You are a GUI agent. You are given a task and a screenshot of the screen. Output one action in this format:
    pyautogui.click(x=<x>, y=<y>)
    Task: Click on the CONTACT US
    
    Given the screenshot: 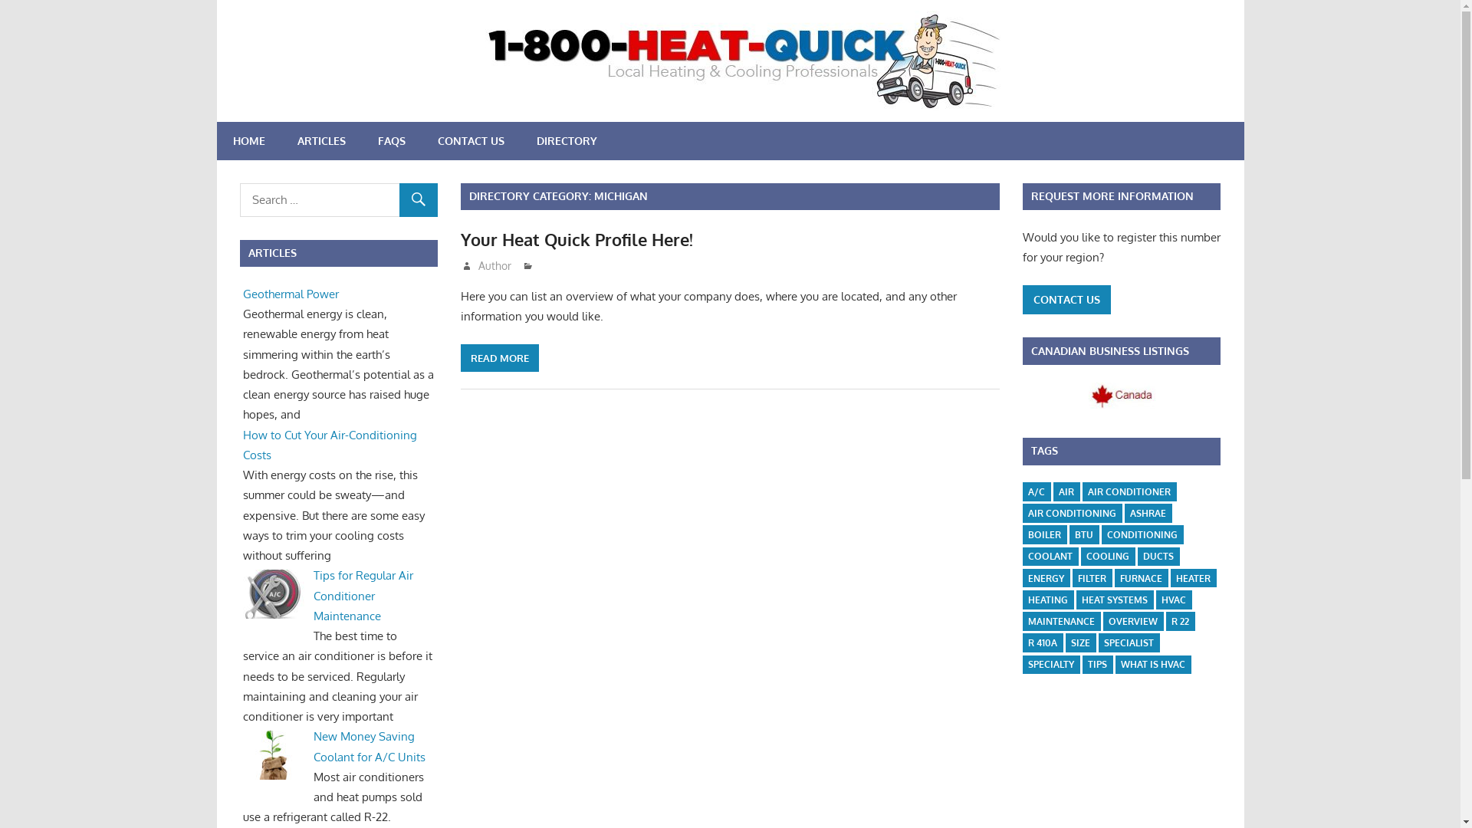 What is the action you would take?
    pyautogui.click(x=1067, y=299)
    